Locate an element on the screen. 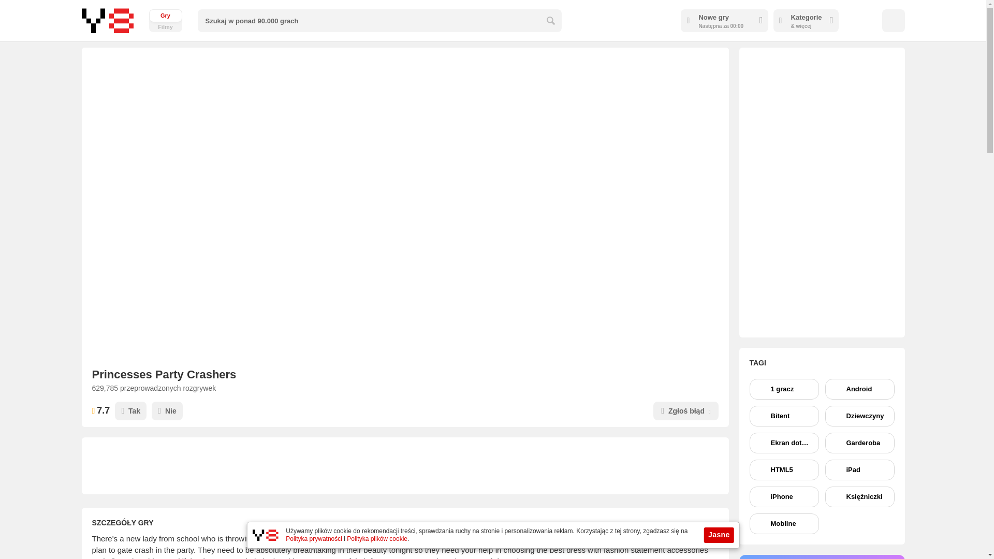  Bitent is located at coordinates (784, 416).